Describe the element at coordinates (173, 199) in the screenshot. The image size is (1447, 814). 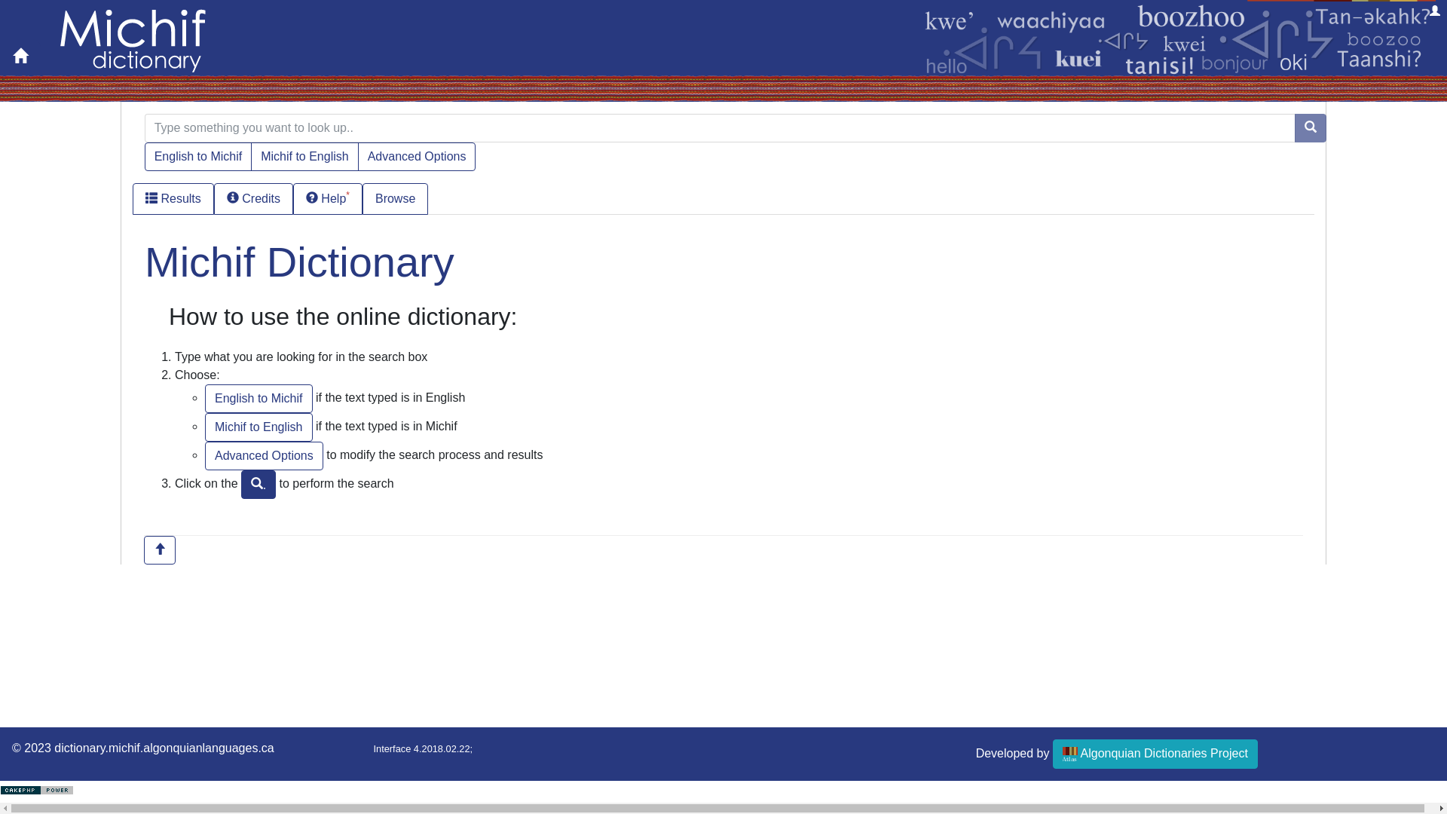
I see `Results` at that location.